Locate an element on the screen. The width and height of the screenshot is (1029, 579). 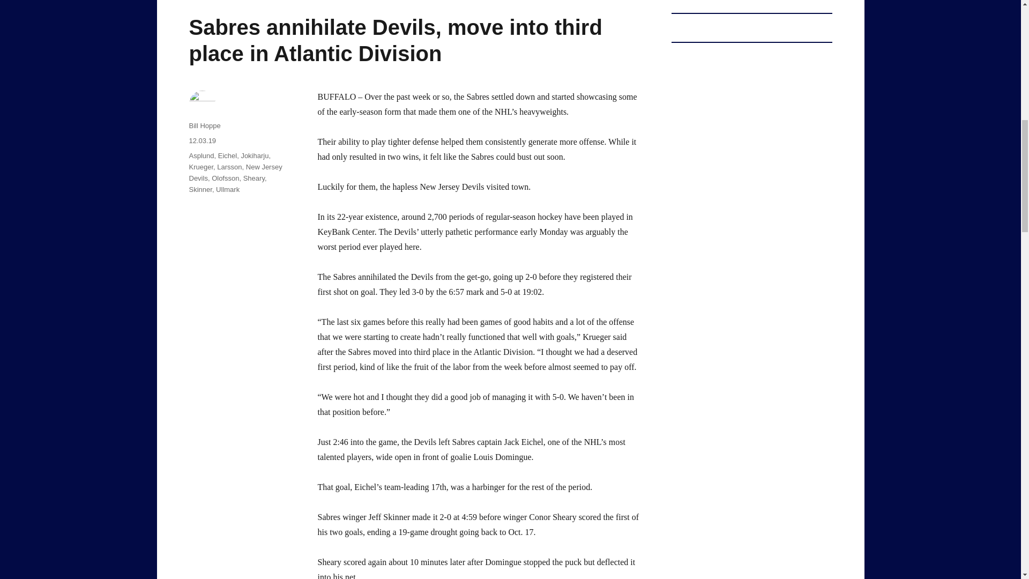
12.03.19 is located at coordinates (202, 140).